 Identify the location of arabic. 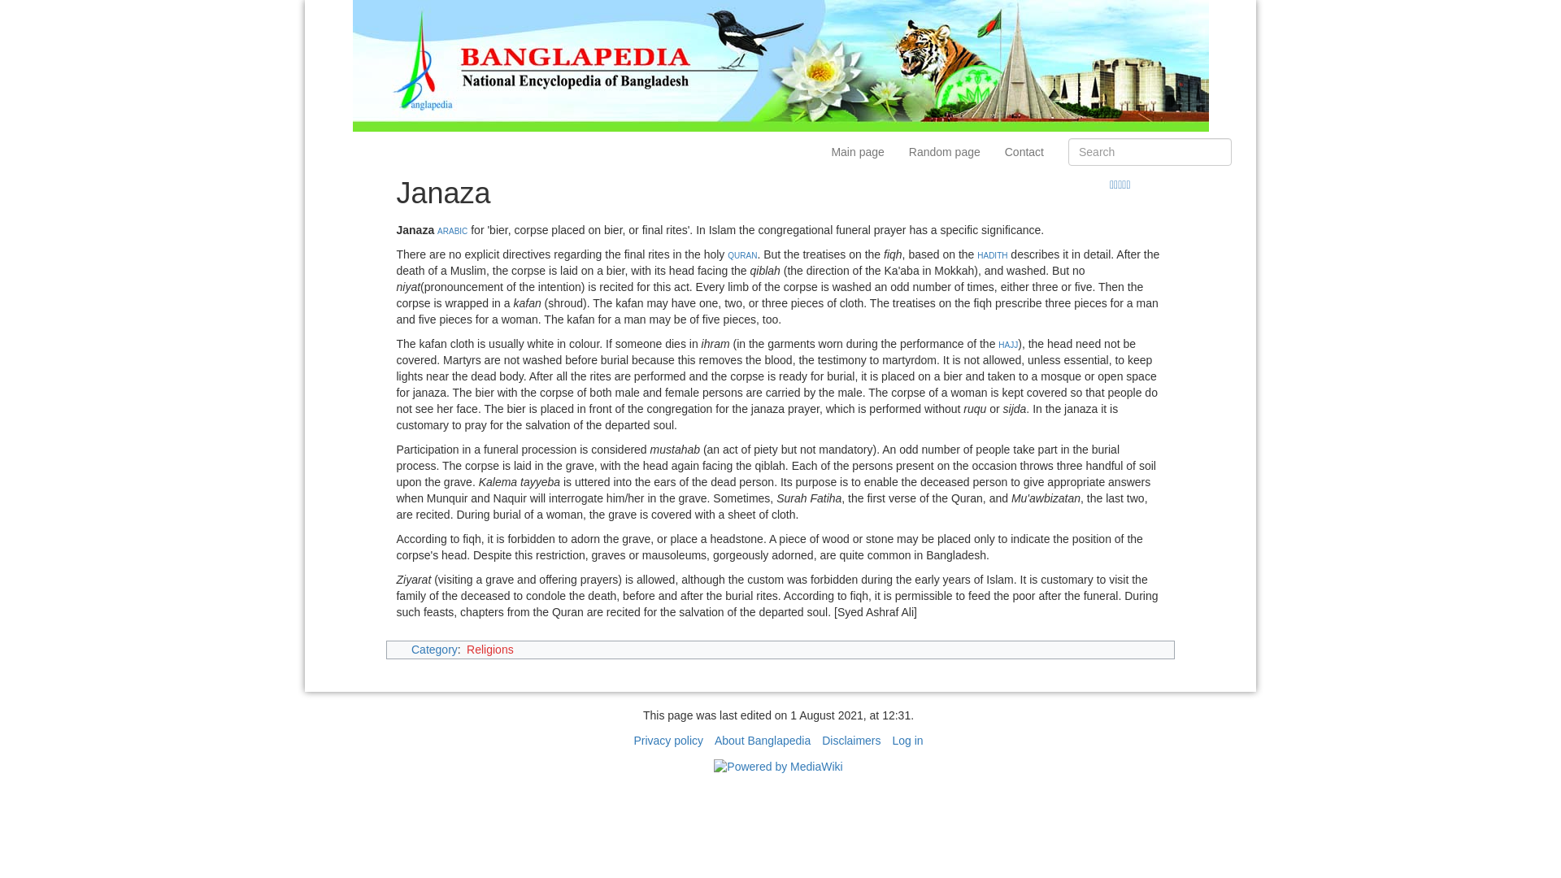
(452, 229).